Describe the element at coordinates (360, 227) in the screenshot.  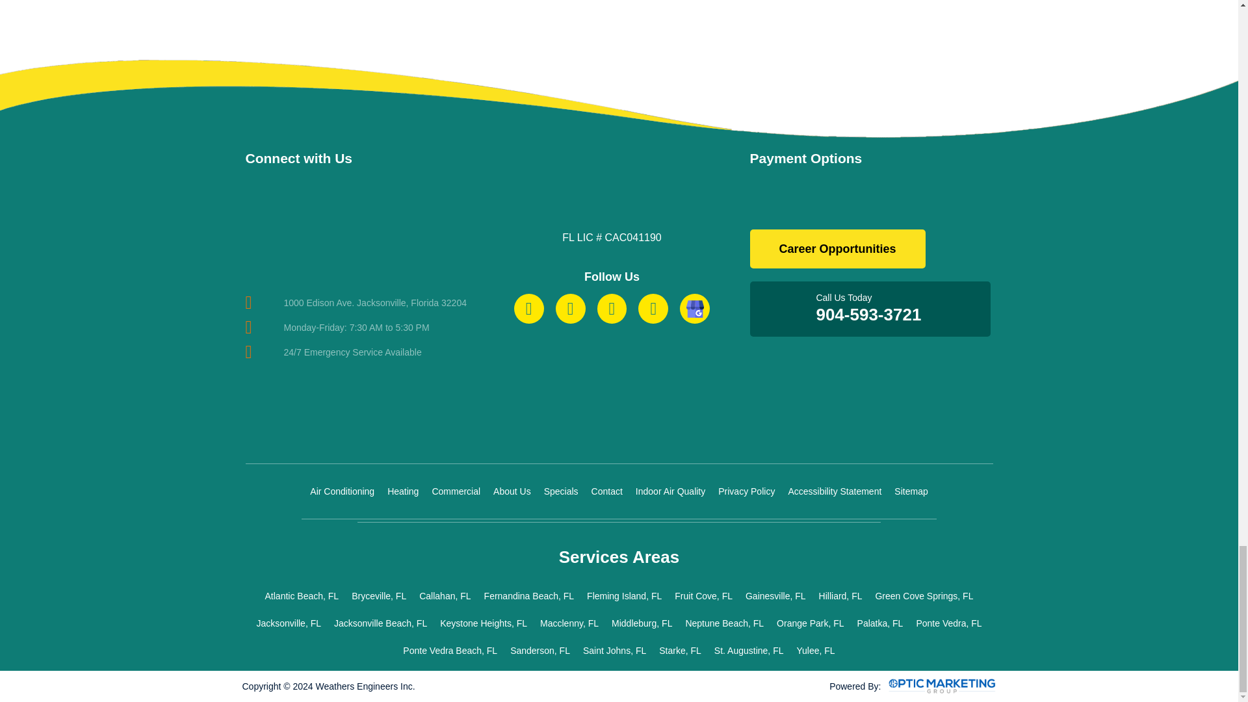
I see `Google Map` at that location.